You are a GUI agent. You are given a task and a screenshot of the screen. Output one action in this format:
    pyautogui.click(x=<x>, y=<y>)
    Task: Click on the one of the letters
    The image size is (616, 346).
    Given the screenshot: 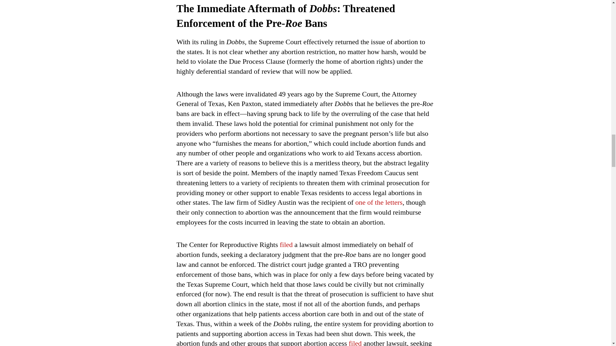 What is the action you would take?
    pyautogui.click(x=379, y=202)
    